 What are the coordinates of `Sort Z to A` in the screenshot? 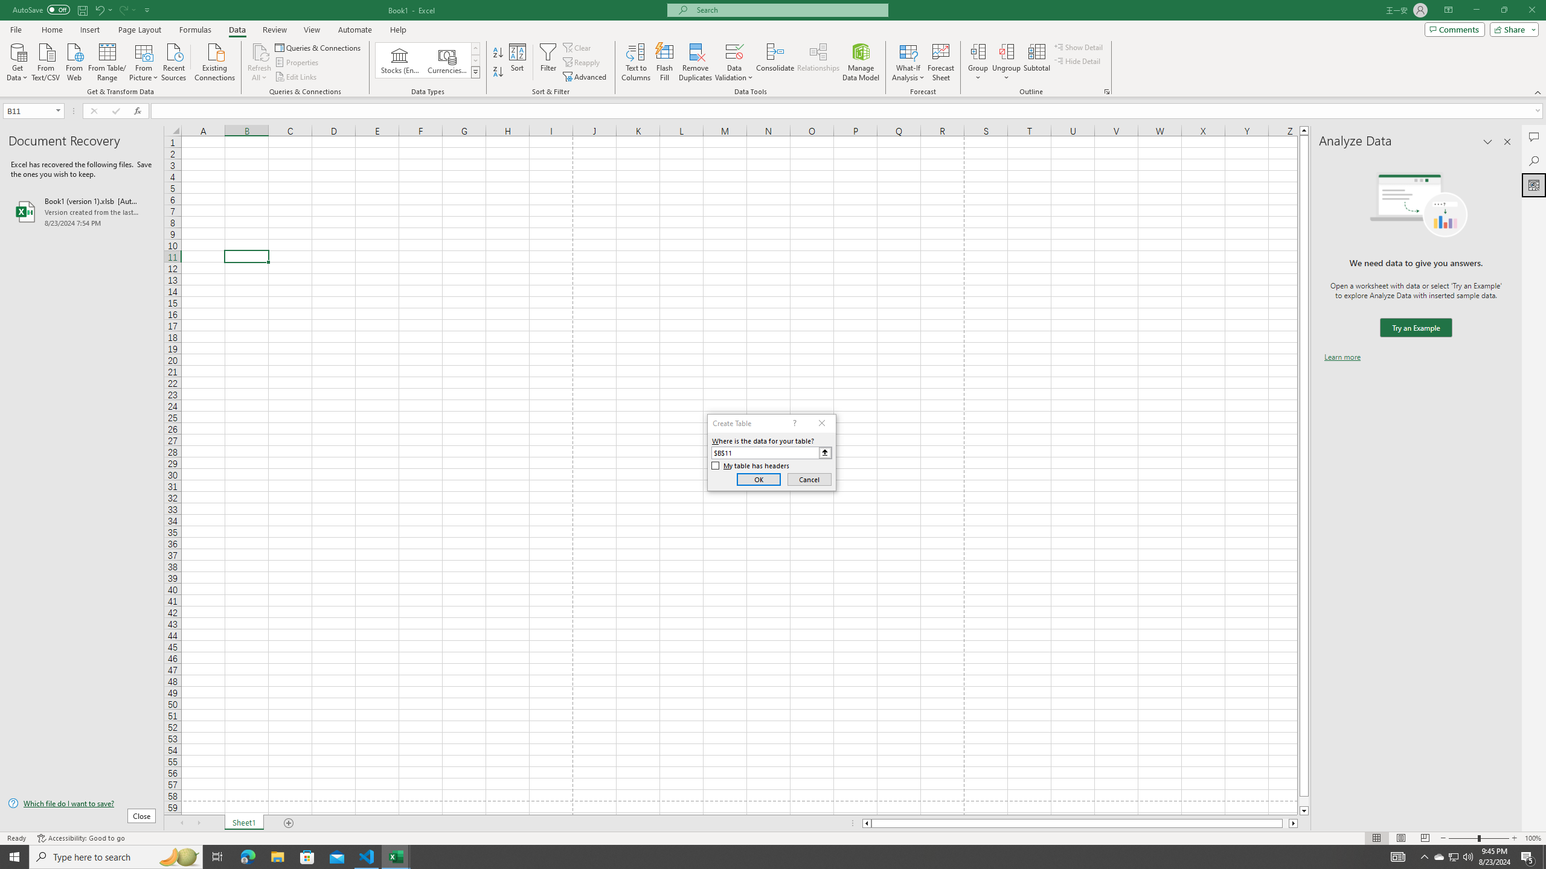 It's located at (499, 72).